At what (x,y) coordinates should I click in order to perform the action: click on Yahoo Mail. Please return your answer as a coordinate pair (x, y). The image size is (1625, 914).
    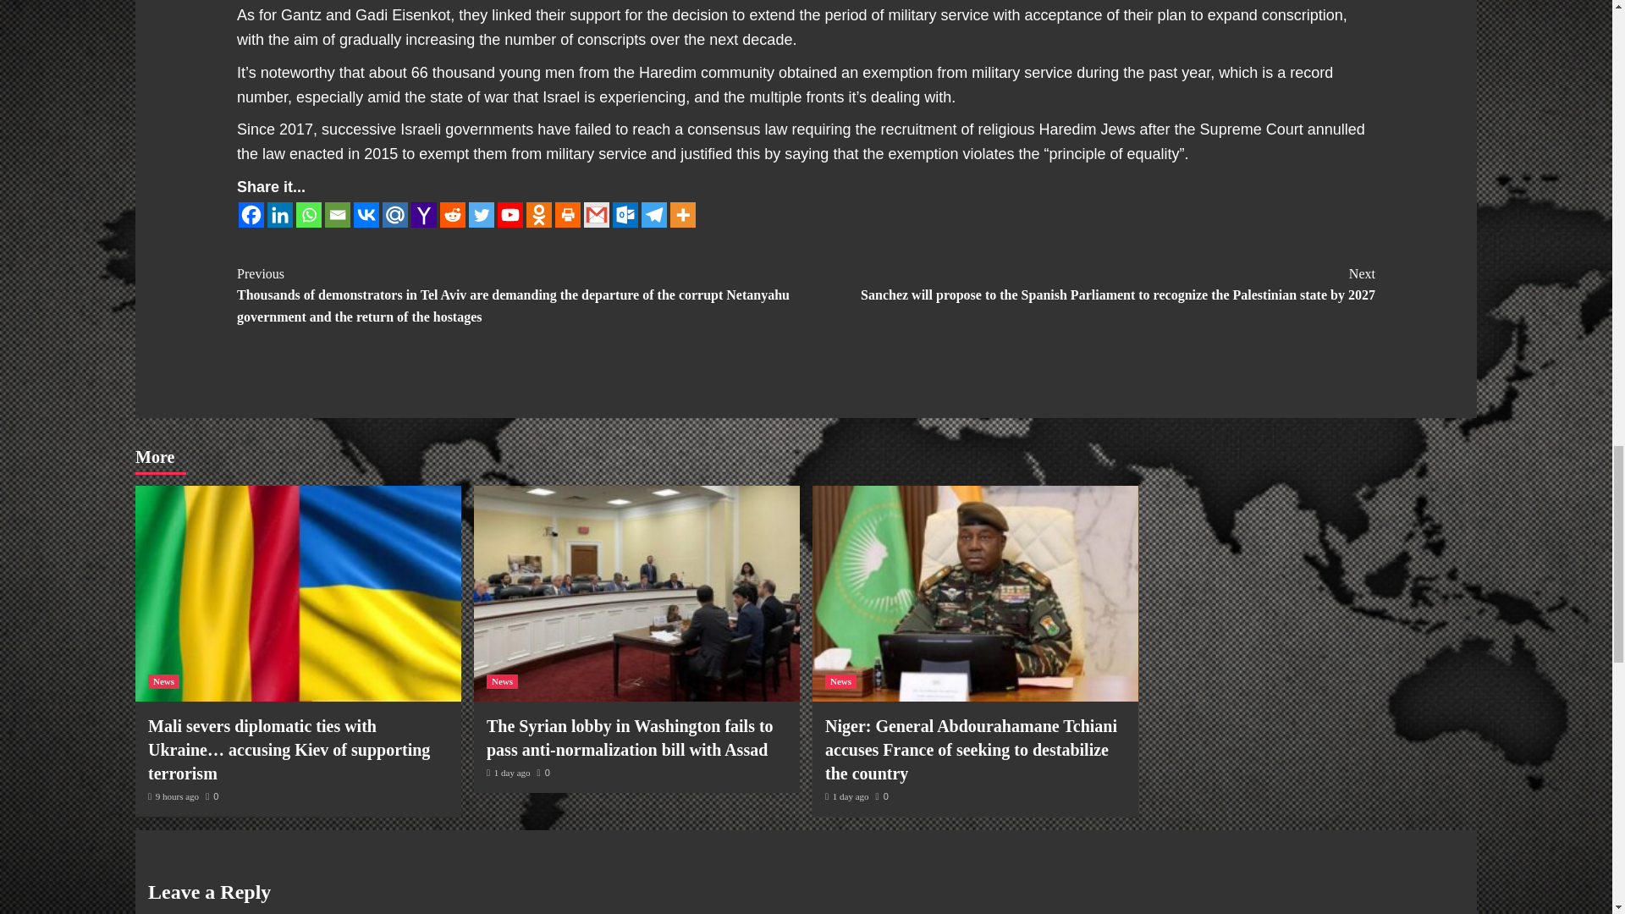
    Looking at the image, I should click on (423, 214).